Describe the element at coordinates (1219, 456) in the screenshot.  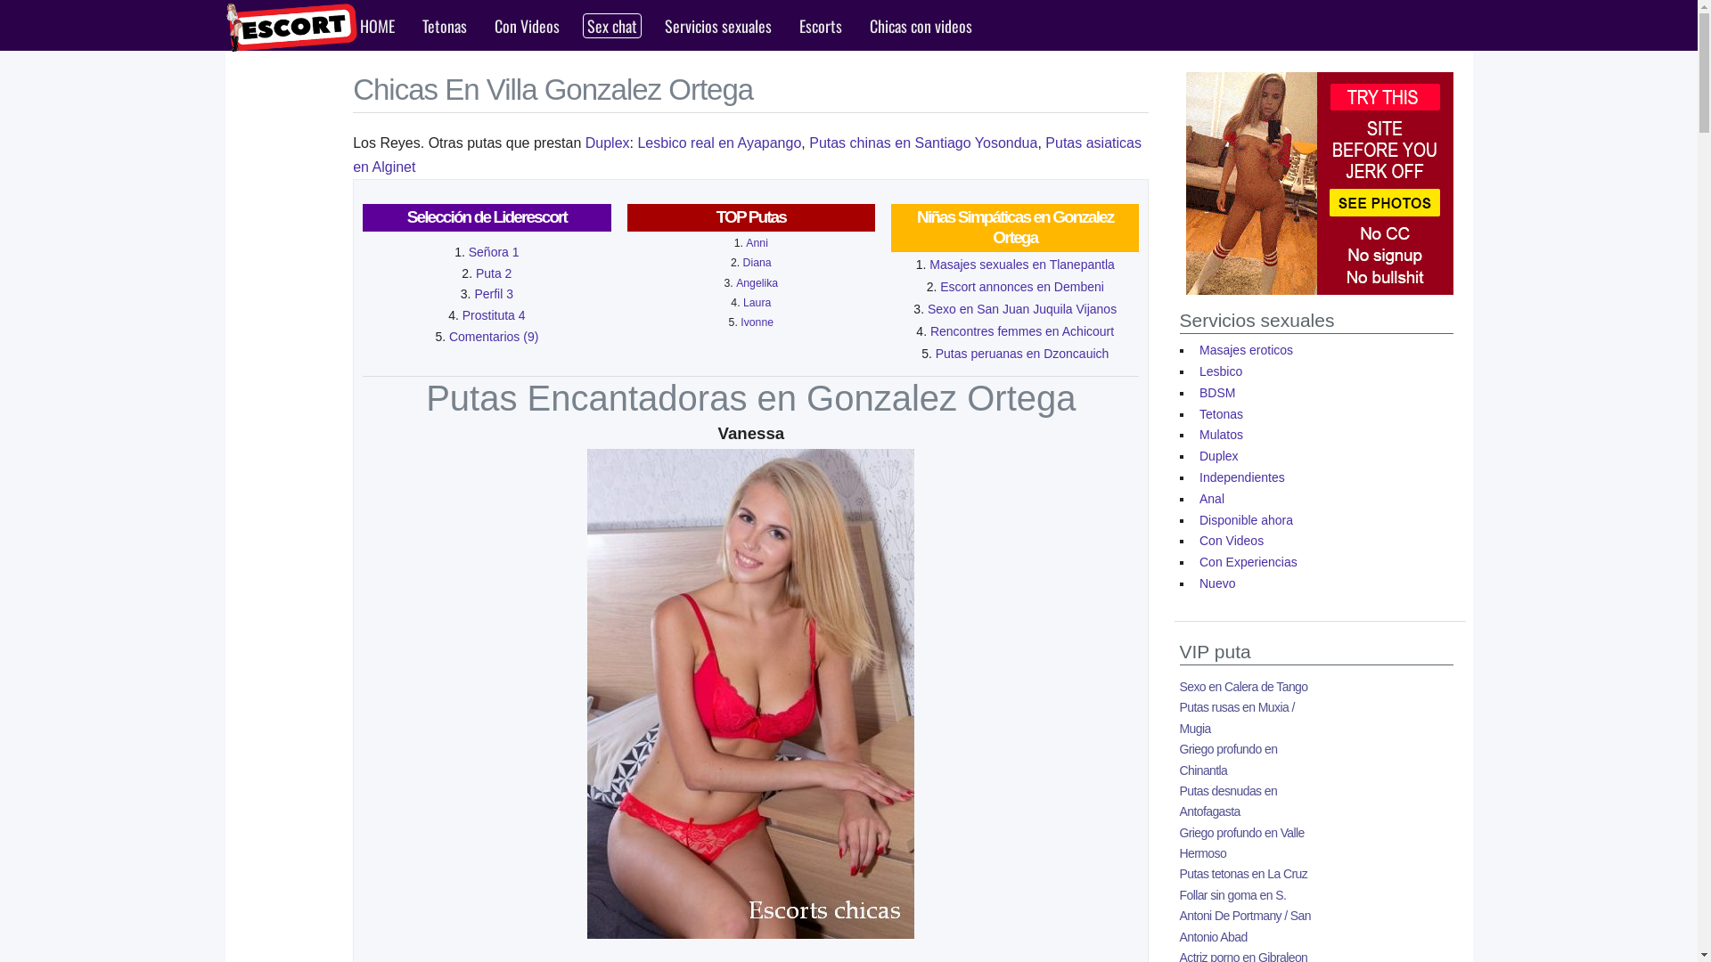
I see `Duplex` at that location.